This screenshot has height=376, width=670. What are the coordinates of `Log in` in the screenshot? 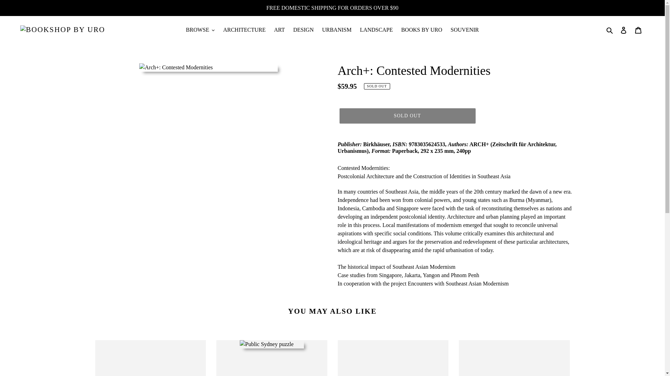 It's located at (624, 30).